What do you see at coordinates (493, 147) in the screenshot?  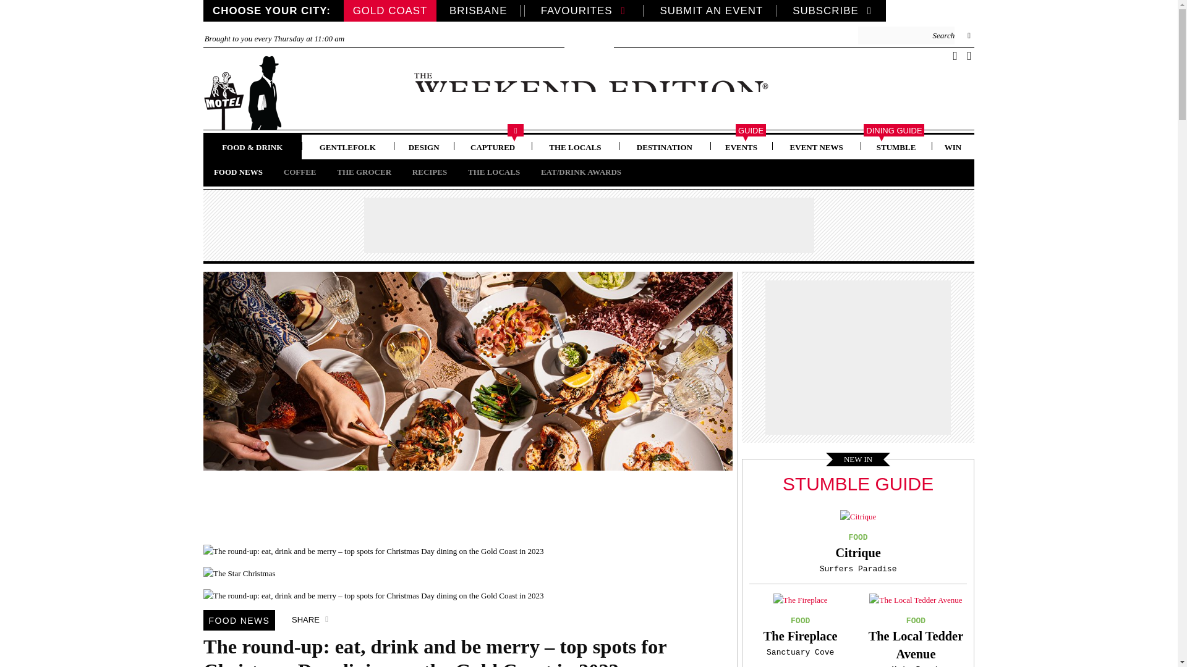 I see `CAPTURED` at bounding box center [493, 147].